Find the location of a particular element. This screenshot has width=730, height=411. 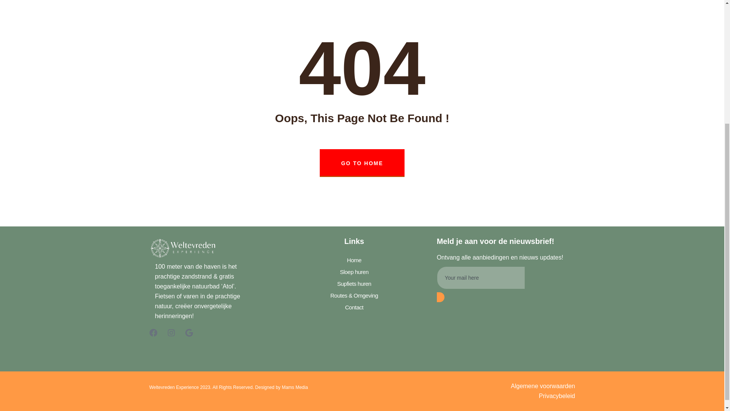

Algemene voorwaarden is located at coordinates (470, 386).